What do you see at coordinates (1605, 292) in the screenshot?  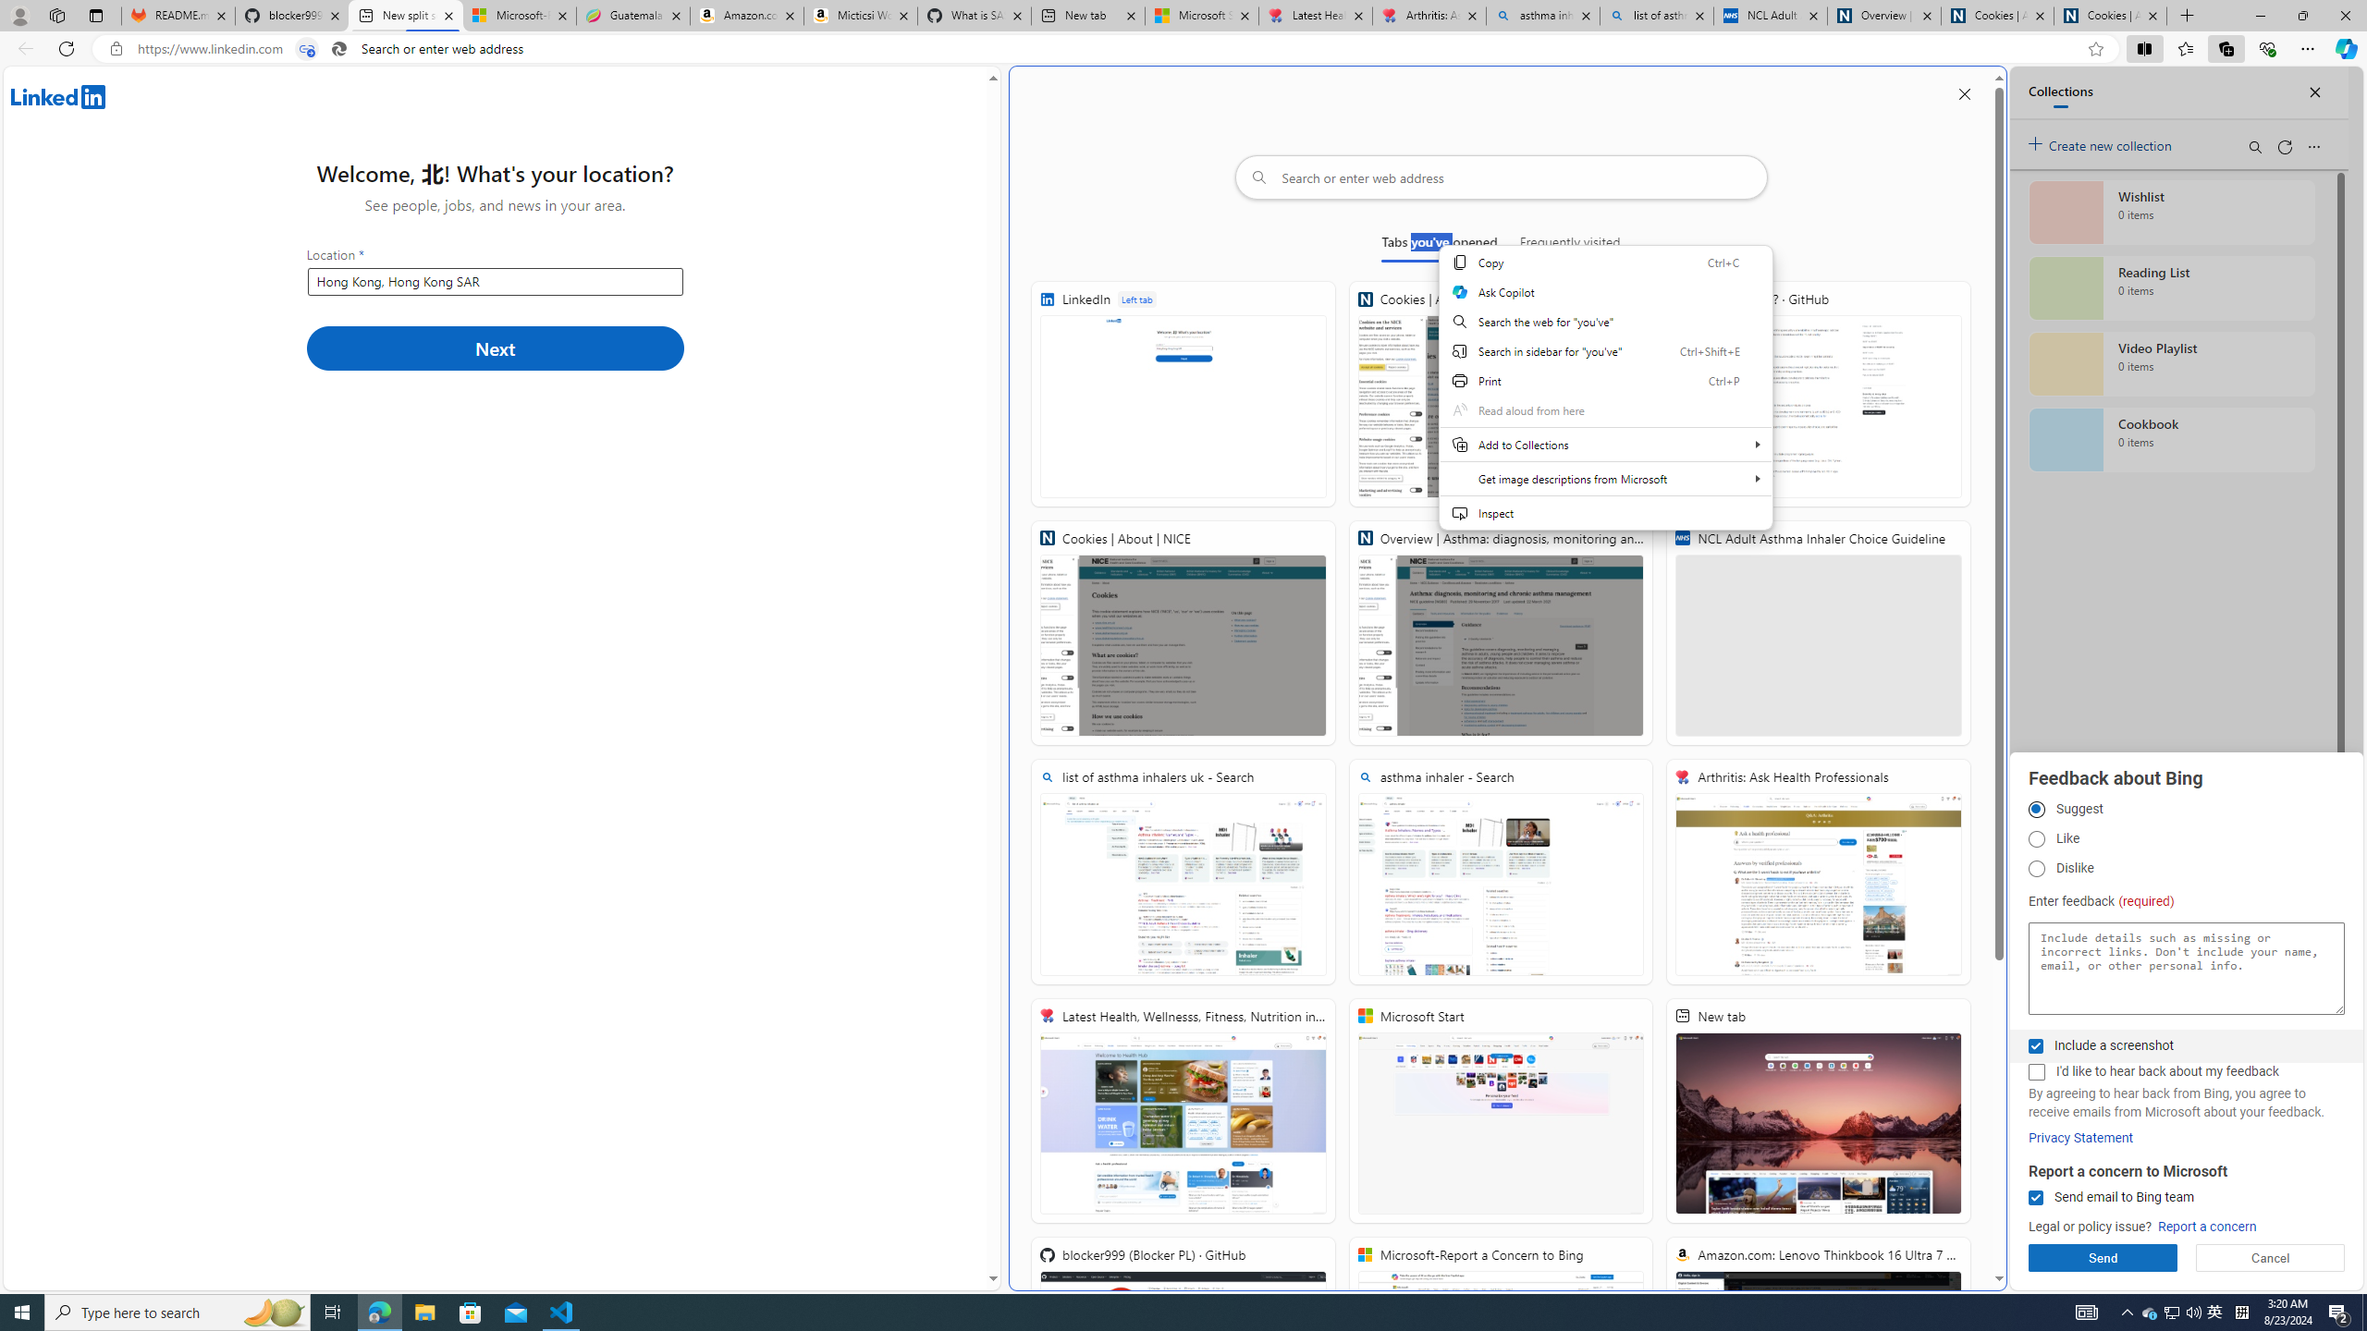 I see `Ask Copilot` at bounding box center [1605, 292].